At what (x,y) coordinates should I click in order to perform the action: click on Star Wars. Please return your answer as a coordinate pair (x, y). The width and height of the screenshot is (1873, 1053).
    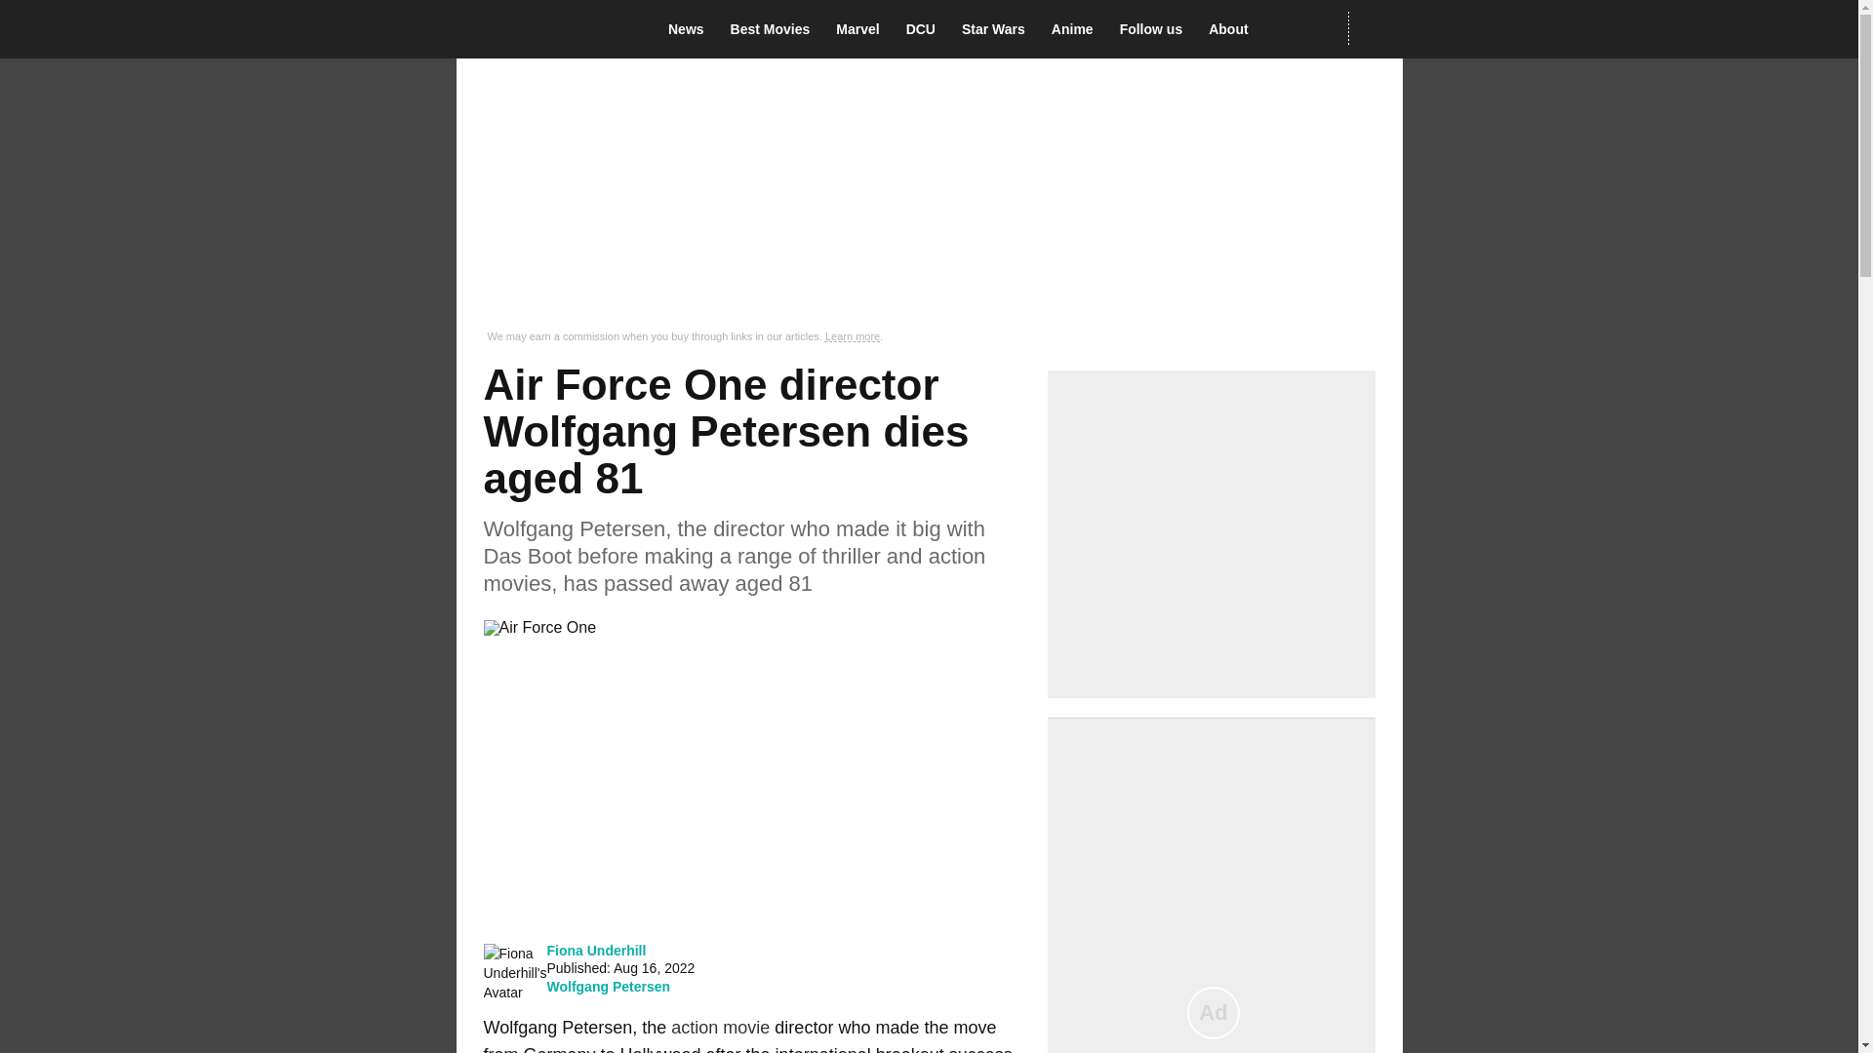
    Looking at the image, I should click on (999, 29).